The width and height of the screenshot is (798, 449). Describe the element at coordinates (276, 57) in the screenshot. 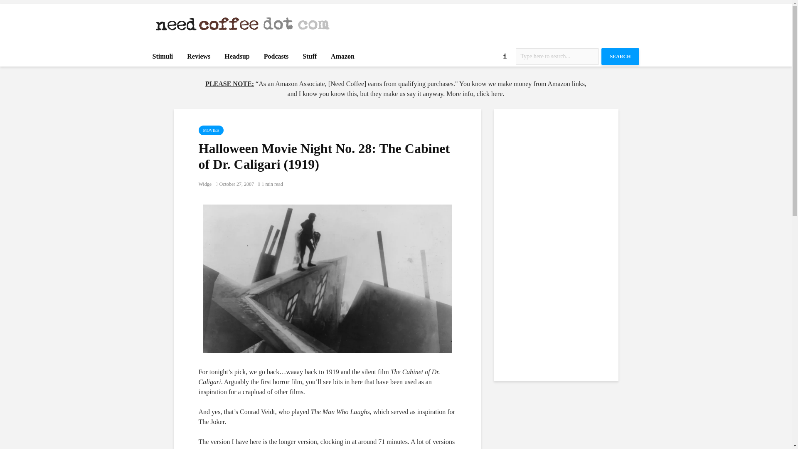

I see `Podcasts` at that location.